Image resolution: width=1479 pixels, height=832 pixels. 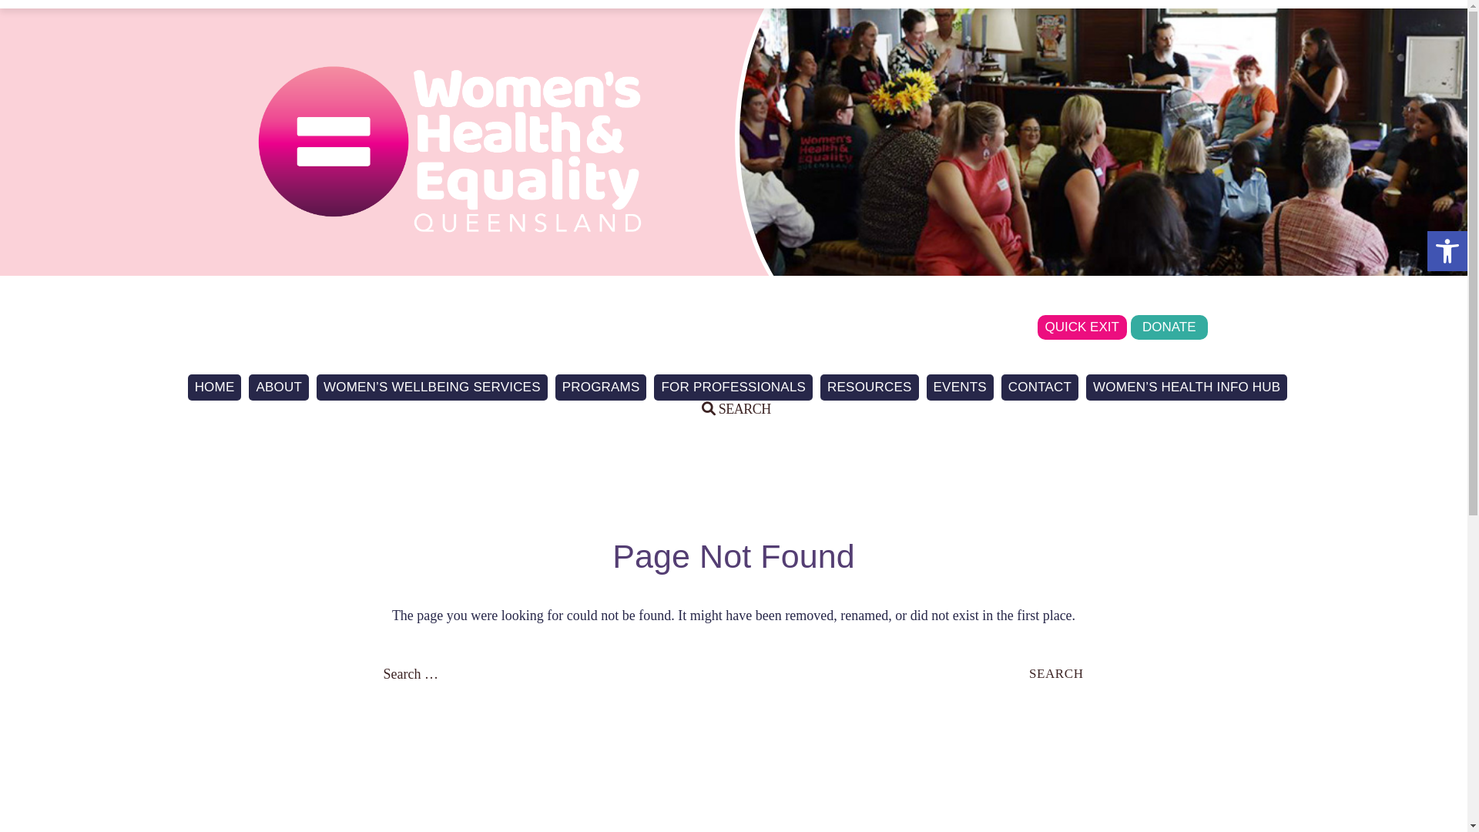 What do you see at coordinates (870, 387) in the screenshot?
I see `RESOURCES` at bounding box center [870, 387].